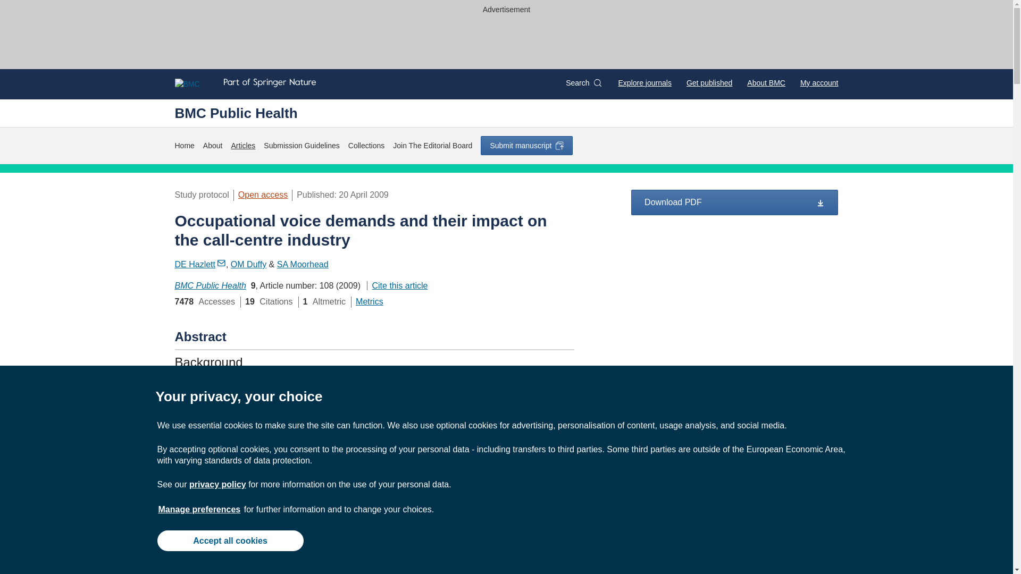  What do you see at coordinates (645, 83) in the screenshot?
I see `Explore journals` at bounding box center [645, 83].